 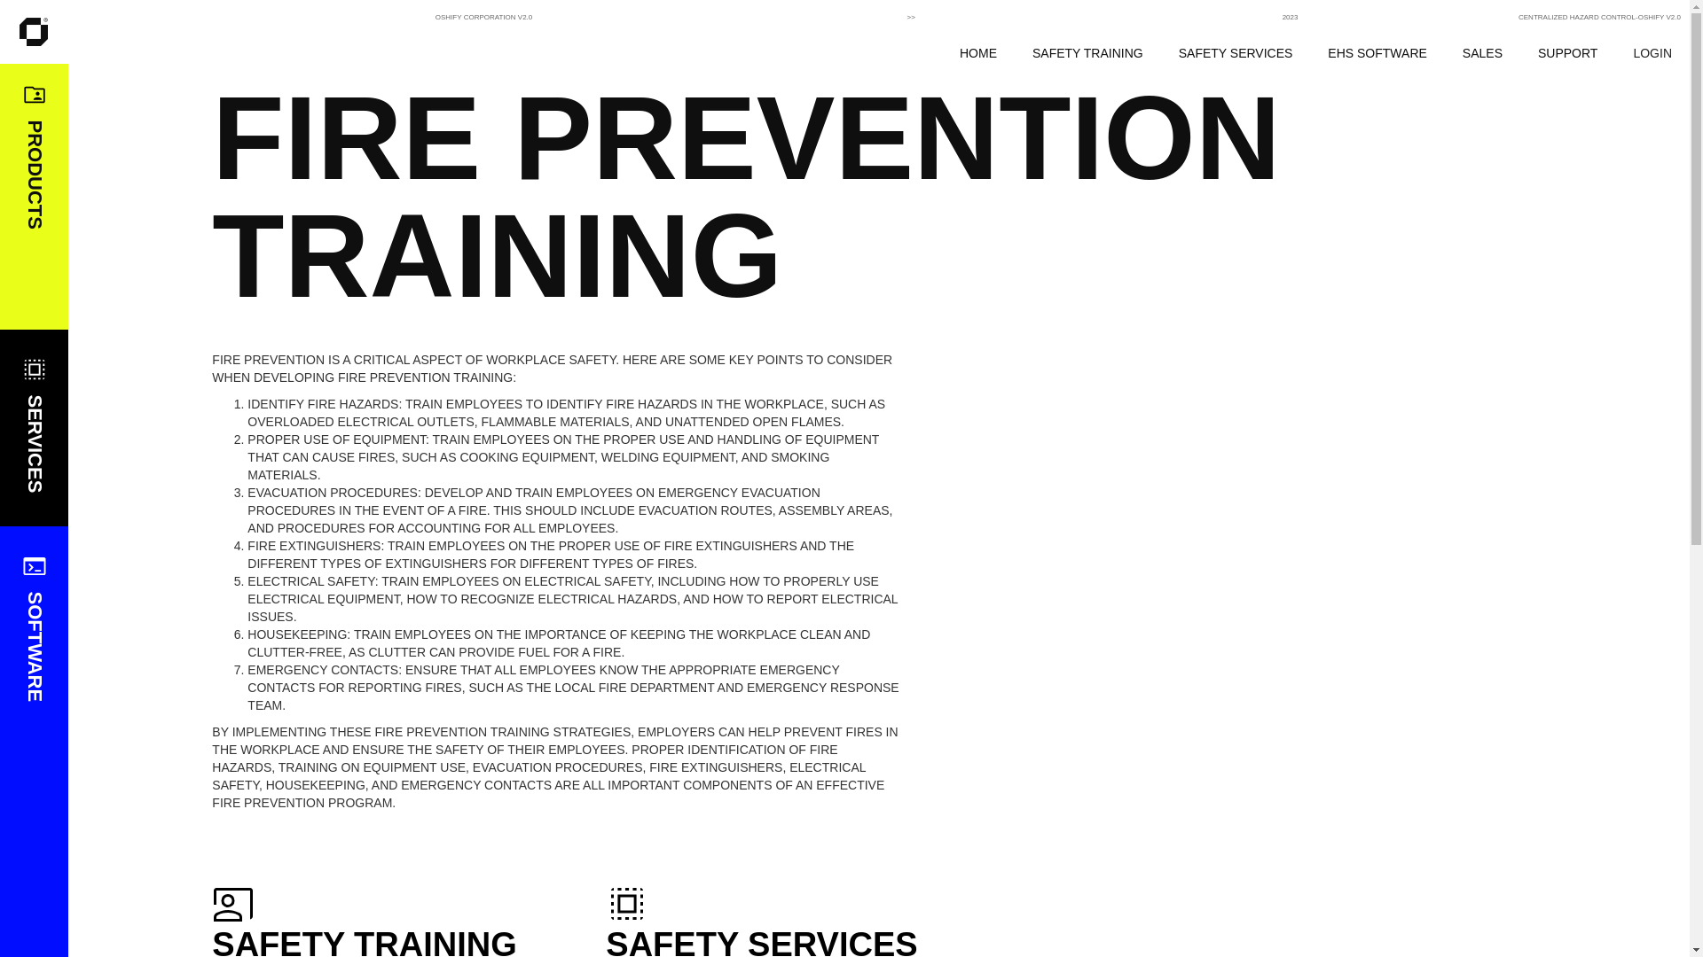 I want to click on SAFETY SERVICES, so click(x=1236, y=53).